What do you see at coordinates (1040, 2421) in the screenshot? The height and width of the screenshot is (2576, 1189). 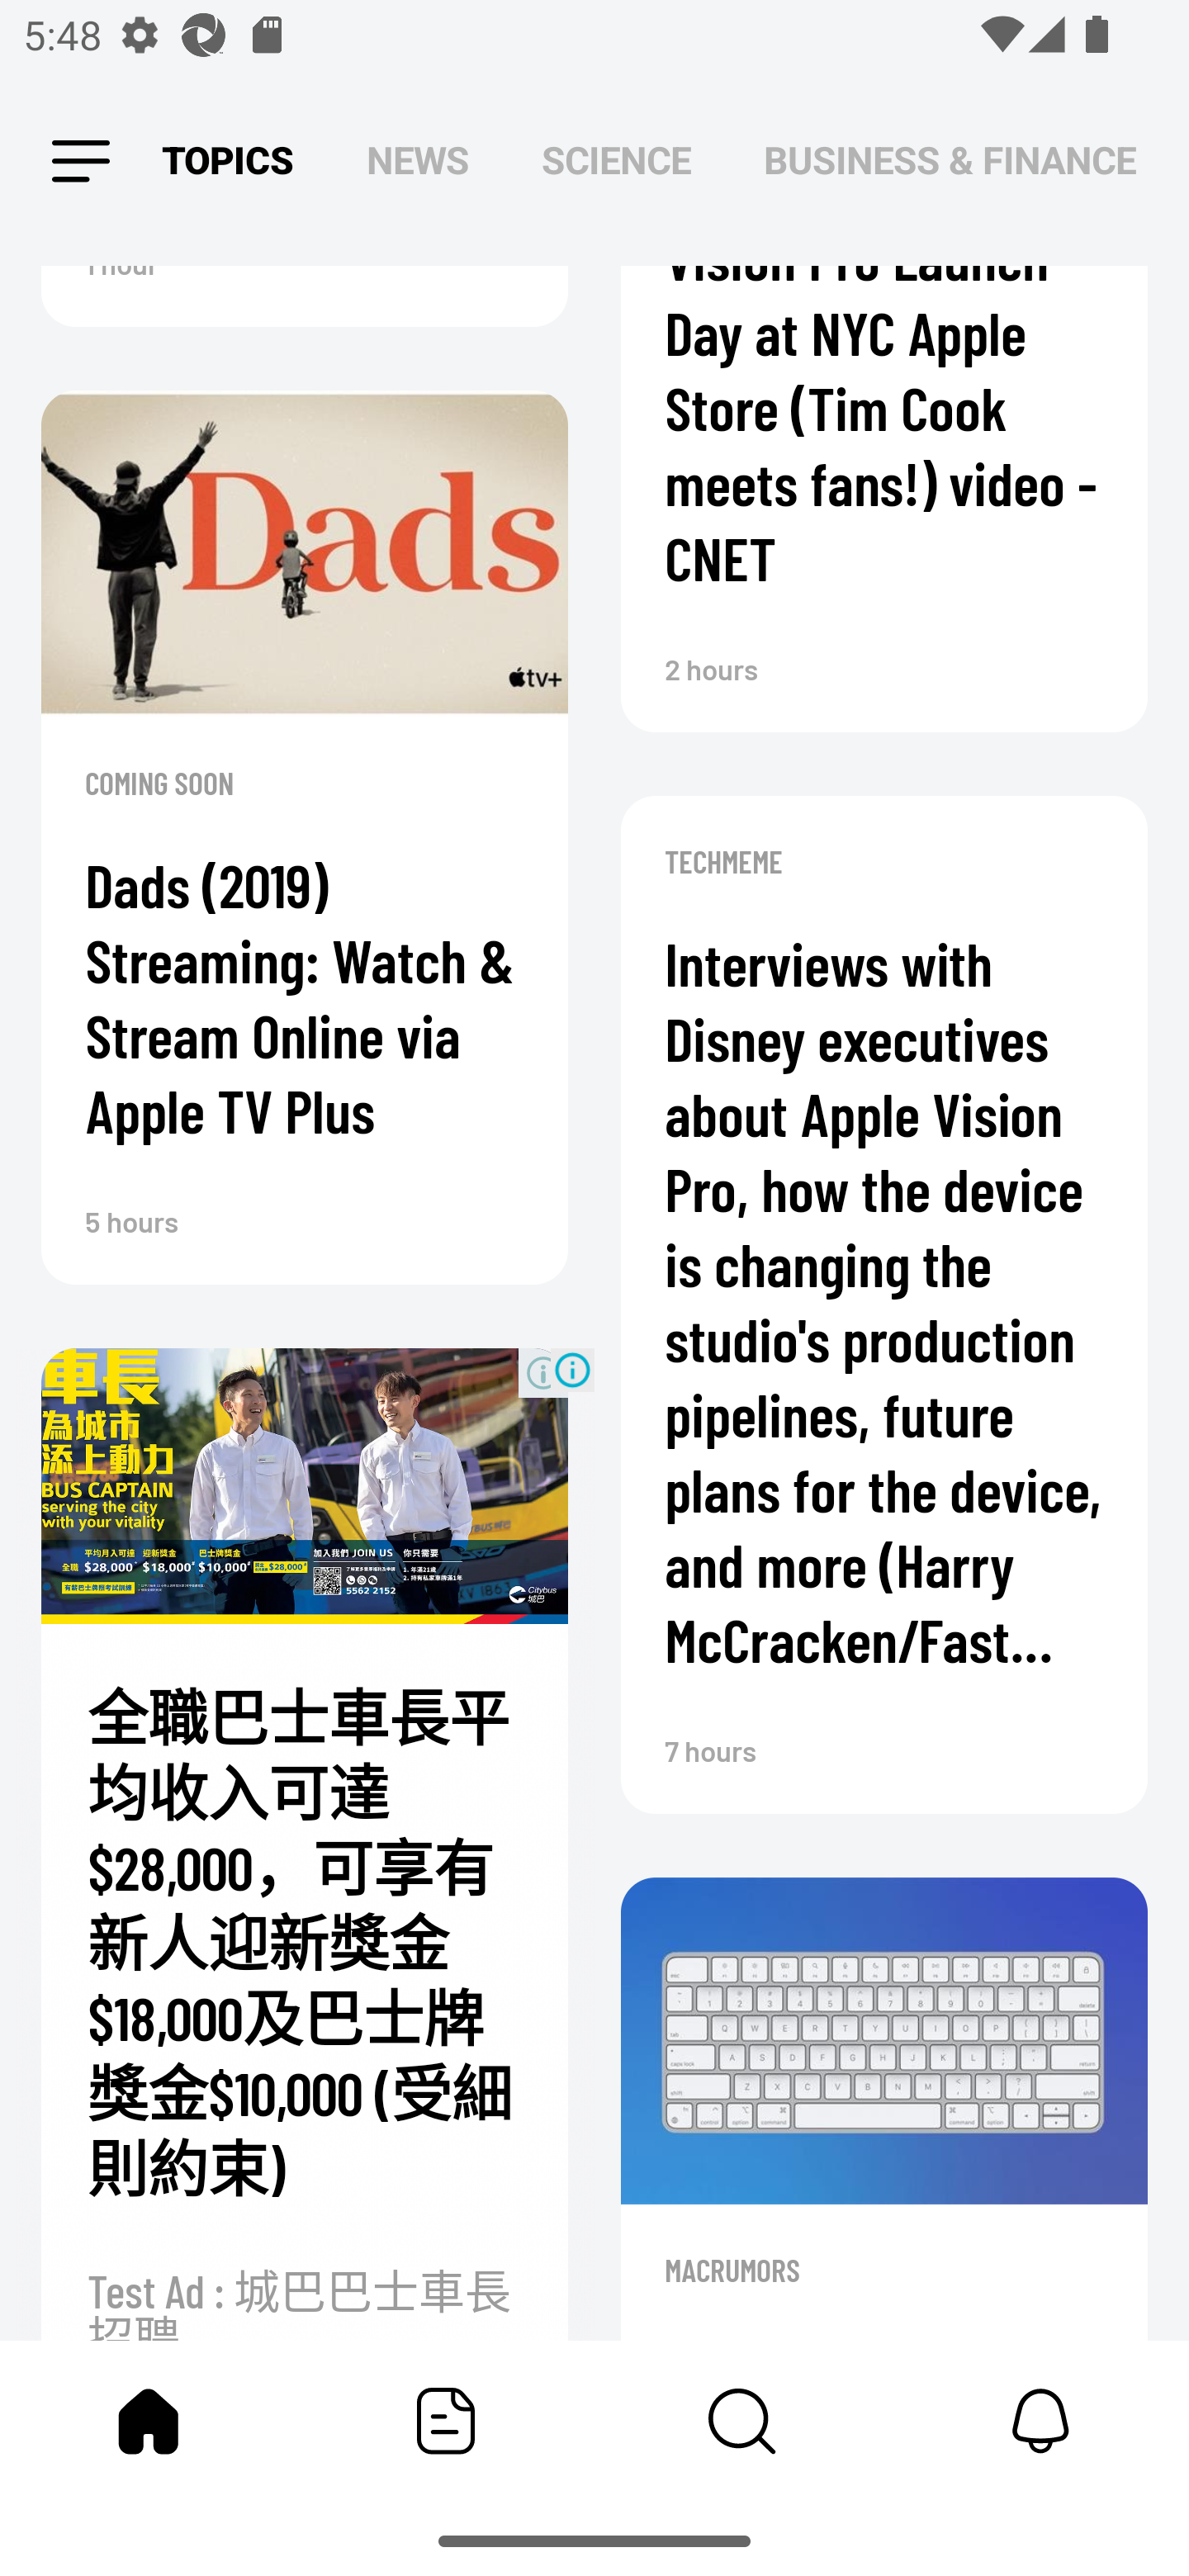 I see `Notifications` at bounding box center [1040, 2421].